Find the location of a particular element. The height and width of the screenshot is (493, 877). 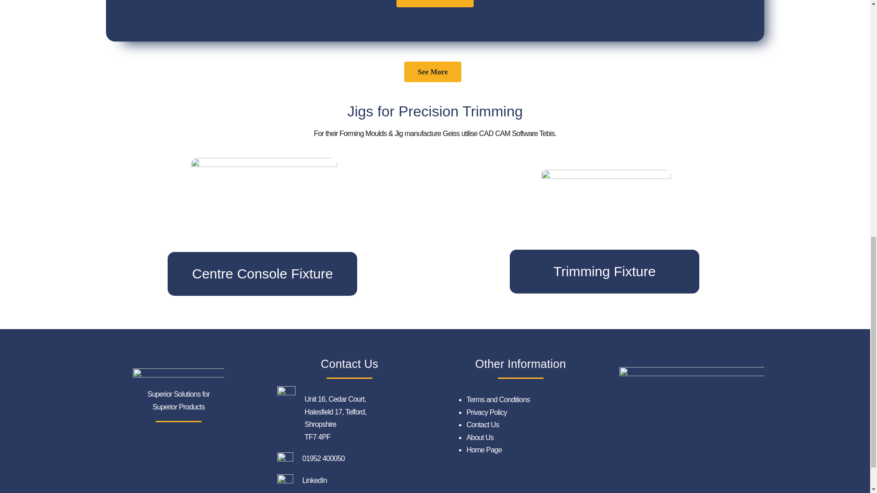

Jig2 is located at coordinates (606, 218).